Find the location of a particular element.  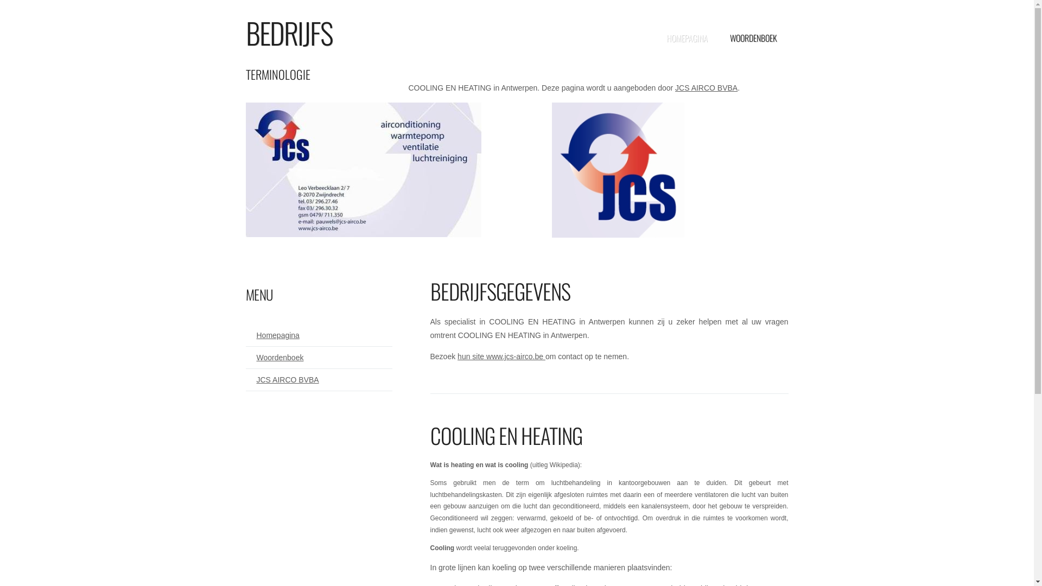

hun site www.jcs-airco.be is located at coordinates (501, 356).